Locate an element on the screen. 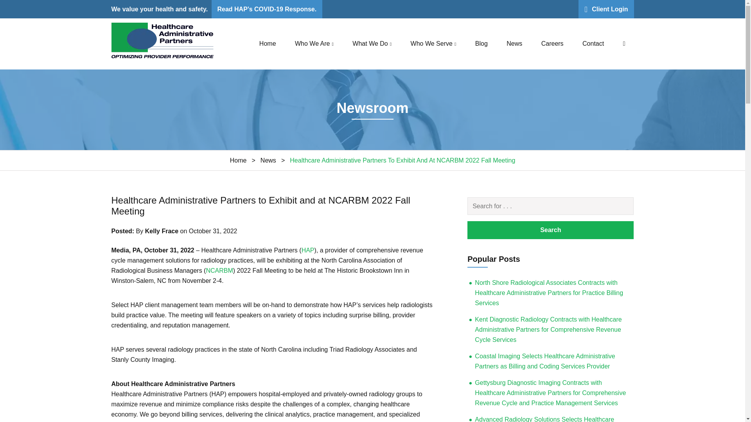 This screenshot has height=422, width=751. Search is located at coordinates (550, 230).